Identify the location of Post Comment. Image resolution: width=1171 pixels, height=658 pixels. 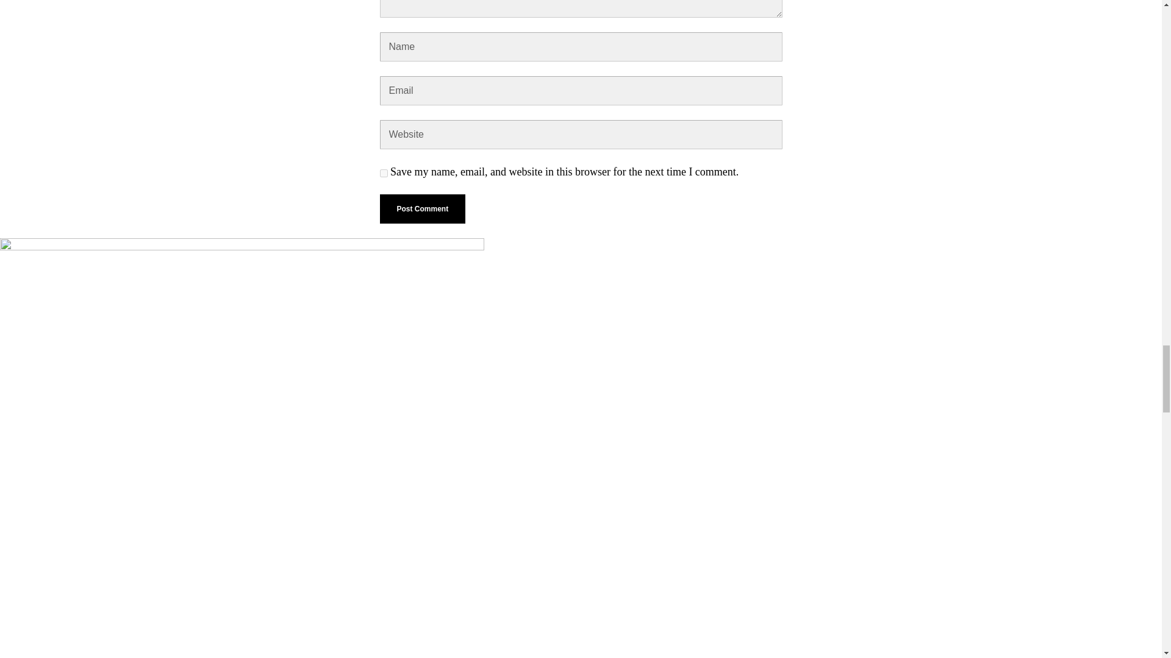
(422, 208).